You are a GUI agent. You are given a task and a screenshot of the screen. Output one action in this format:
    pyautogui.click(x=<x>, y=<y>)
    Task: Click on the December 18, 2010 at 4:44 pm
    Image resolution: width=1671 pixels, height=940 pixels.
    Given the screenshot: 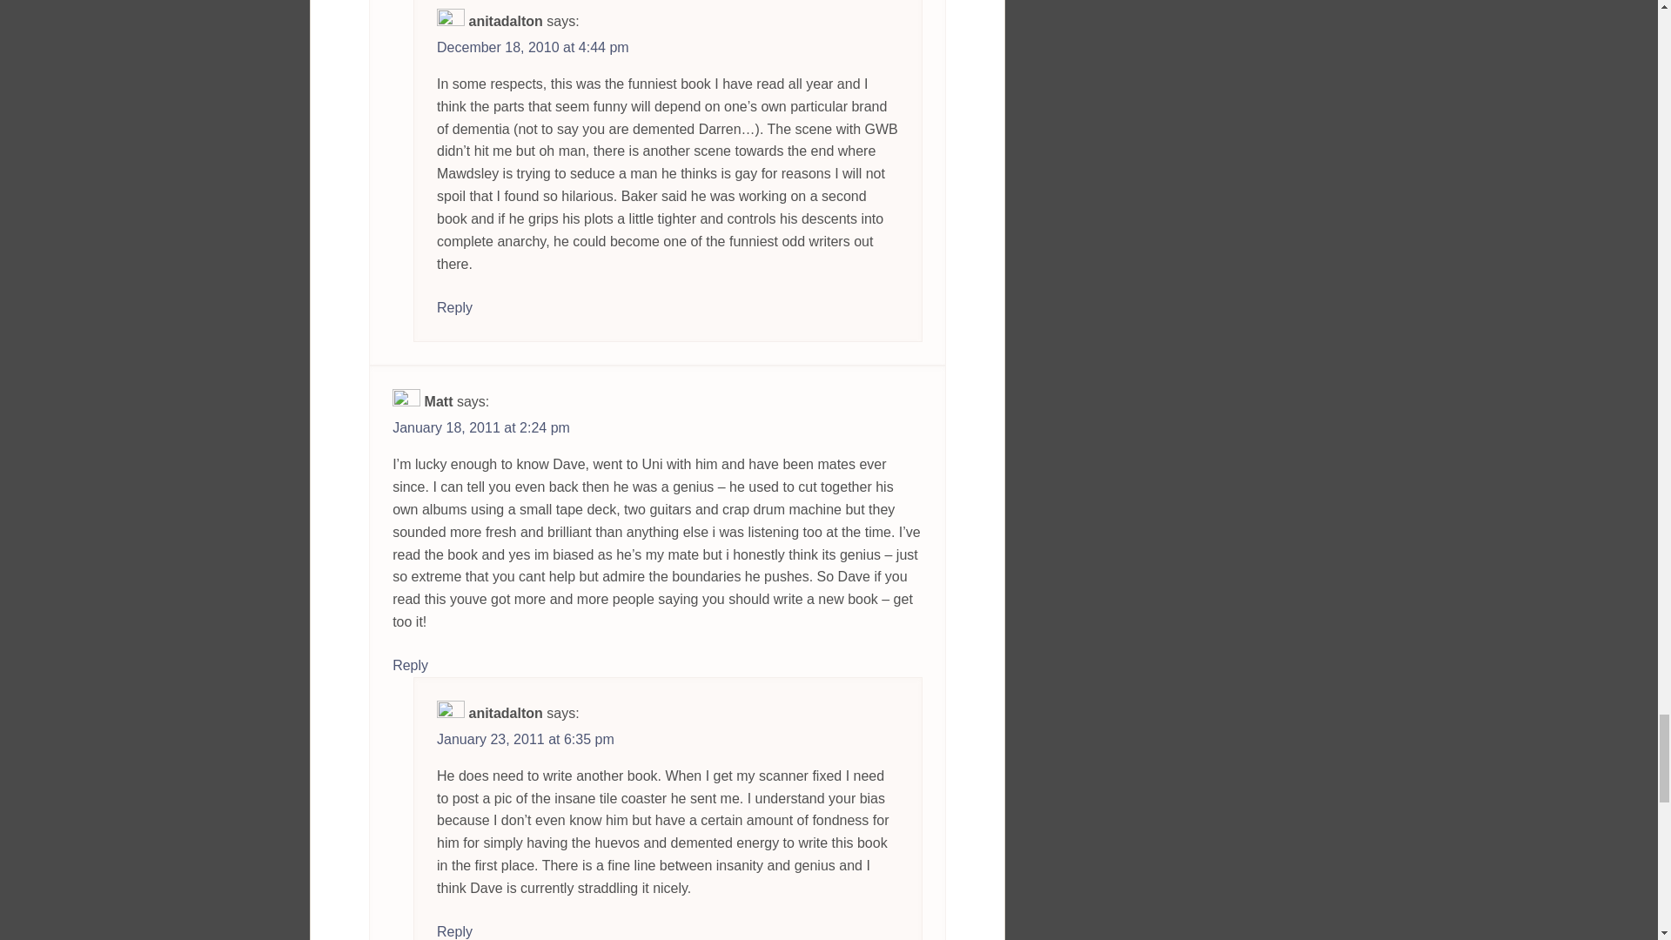 What is the action you would take?
    pyautogui.click(x=533, y=47)
    